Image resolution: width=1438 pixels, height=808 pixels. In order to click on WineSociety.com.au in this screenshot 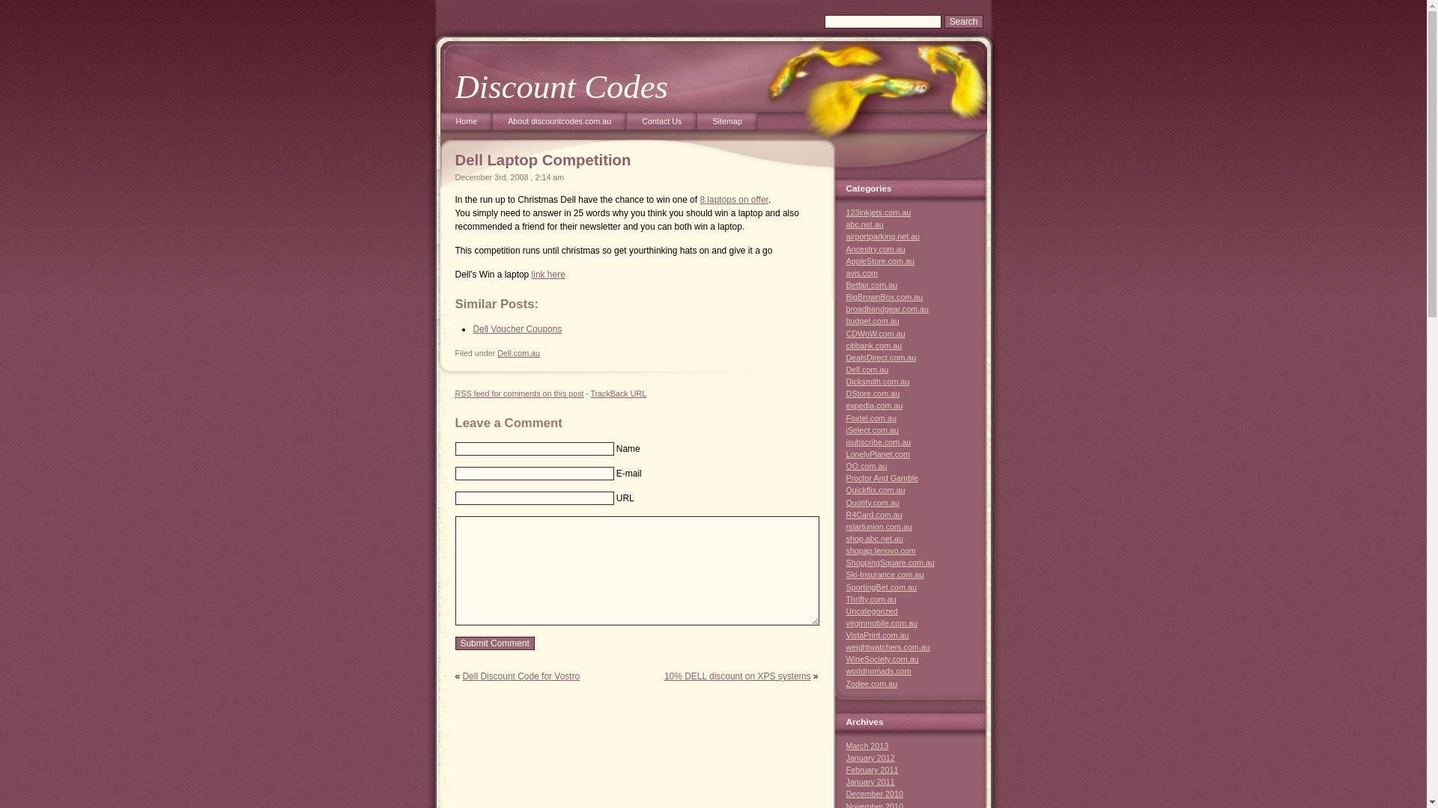, I will do `click(882, 659)`.